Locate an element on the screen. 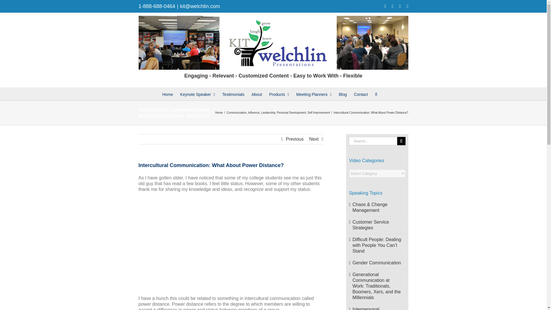 The width and height of the screenshot is (551, 310). Influence is located at coordinates (254, 113).